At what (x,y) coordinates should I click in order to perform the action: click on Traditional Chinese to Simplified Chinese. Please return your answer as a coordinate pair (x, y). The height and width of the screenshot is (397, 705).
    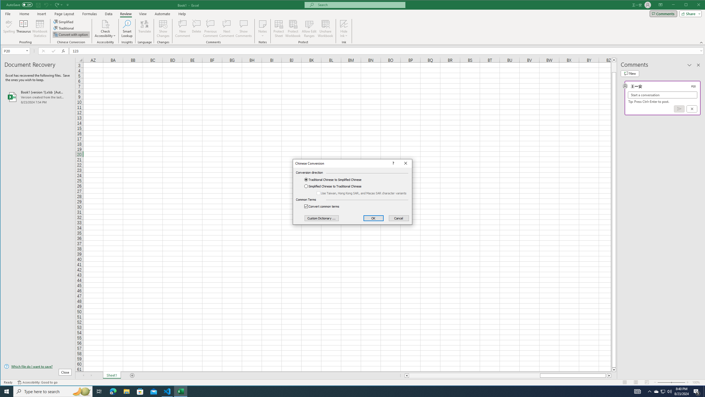
    Looking at the image, I should click on (337, 179).